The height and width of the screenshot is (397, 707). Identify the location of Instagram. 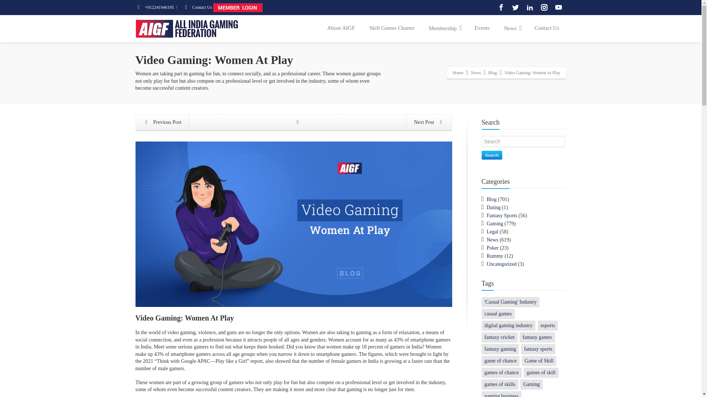
(544, 7).